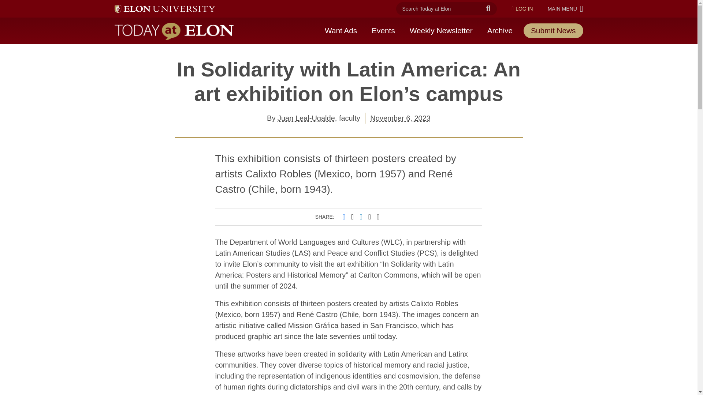 The height and width of the screenshot is (395, 703). I want to click on Archive, so click(400, 118).